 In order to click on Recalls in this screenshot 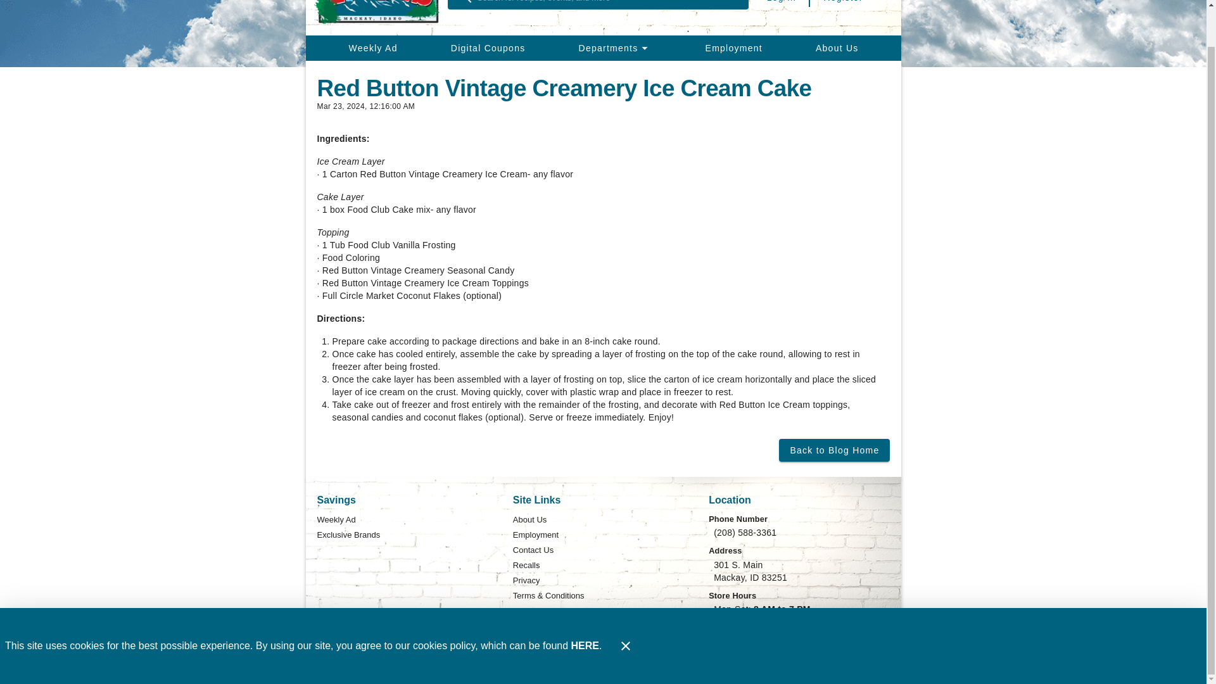, I will do `click(526, 566)`.